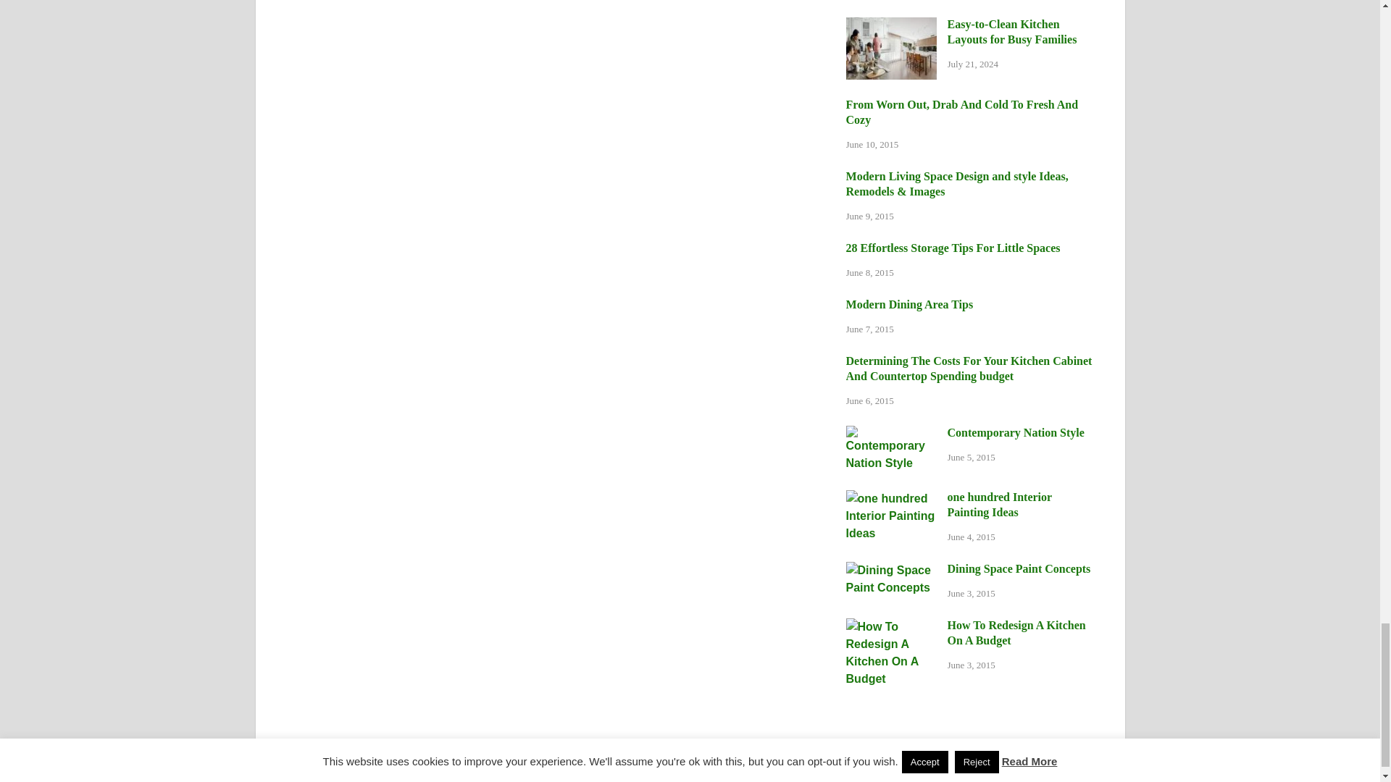  Describe the element at coordinates (891, 434) in the screenshot. I see `Contemporary Nation Style` at that location.